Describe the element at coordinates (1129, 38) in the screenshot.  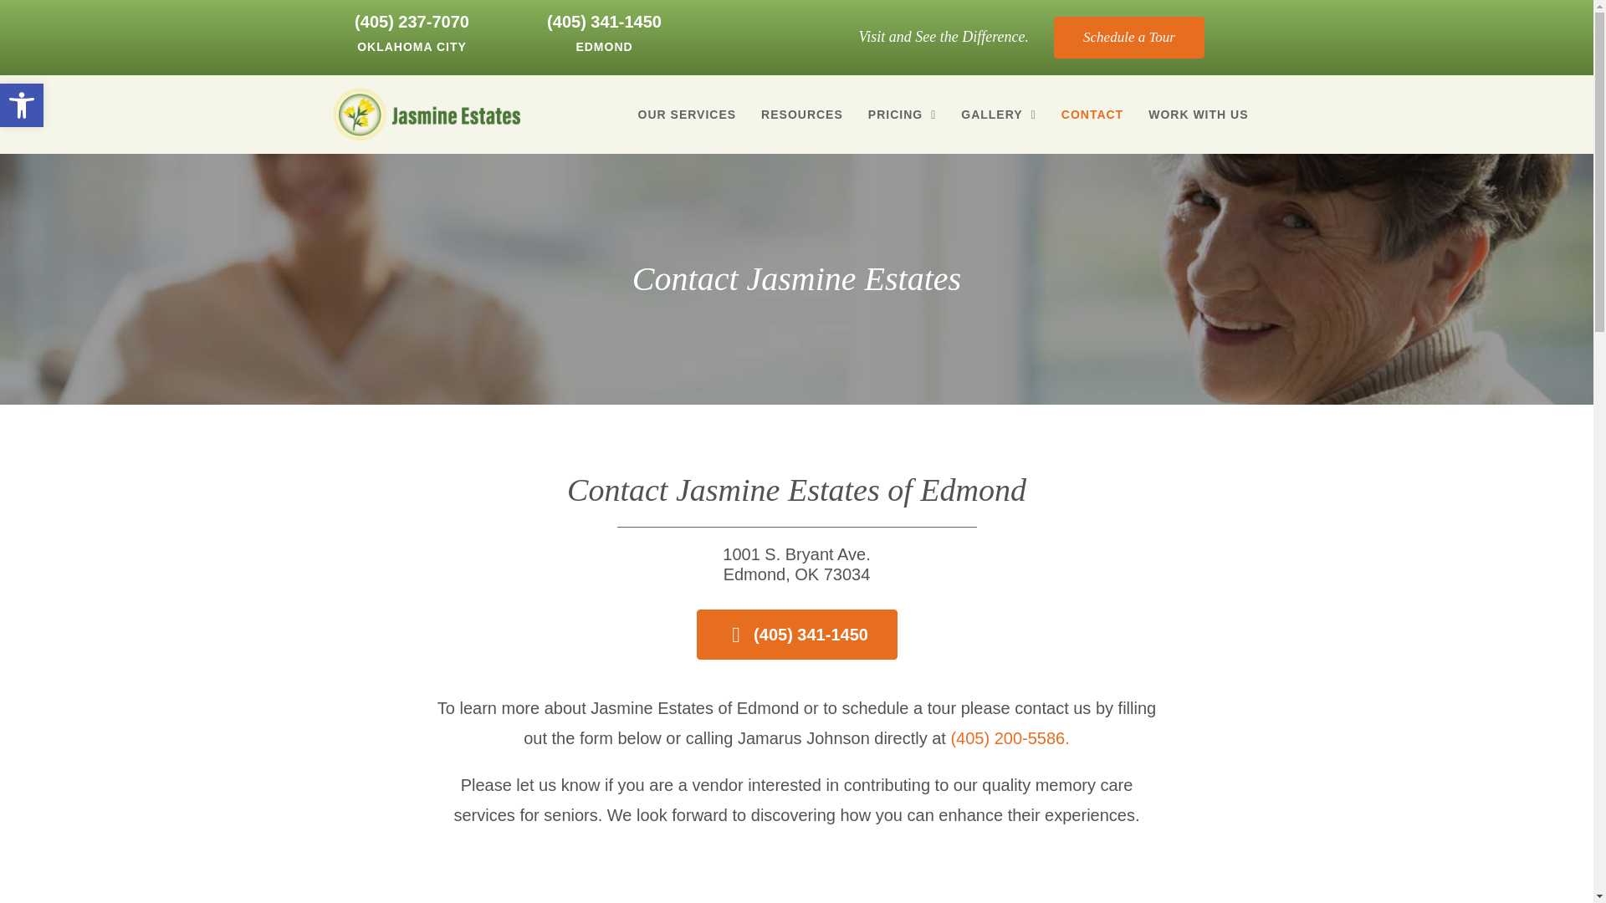
I see `Schedule a Tour` at that location.